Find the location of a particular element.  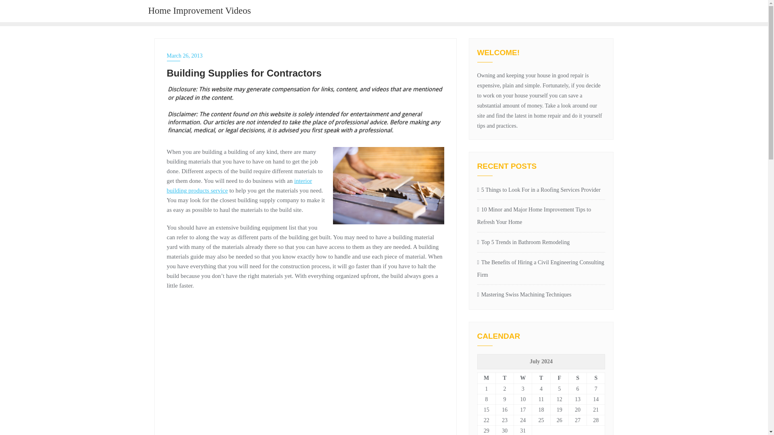

Saturday is located at coordinates (577, 378).